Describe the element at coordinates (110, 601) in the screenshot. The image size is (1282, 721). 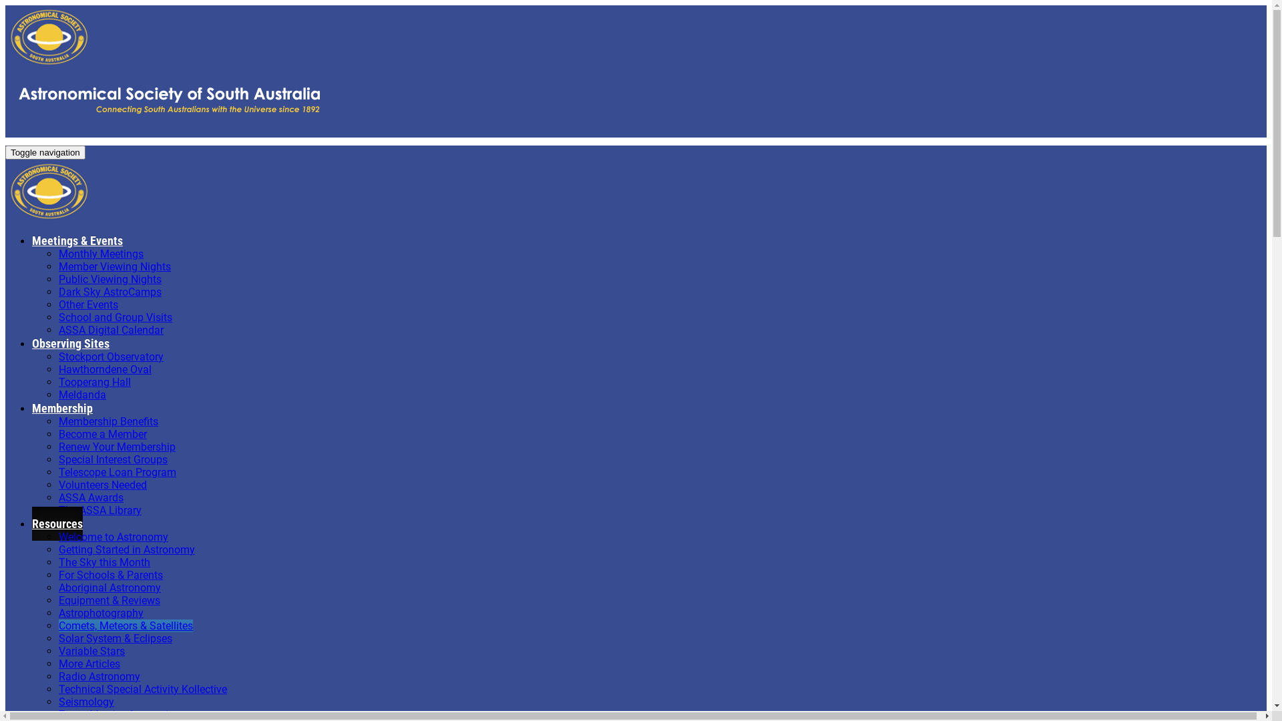
I see `Equipment & Reviews` at that location.